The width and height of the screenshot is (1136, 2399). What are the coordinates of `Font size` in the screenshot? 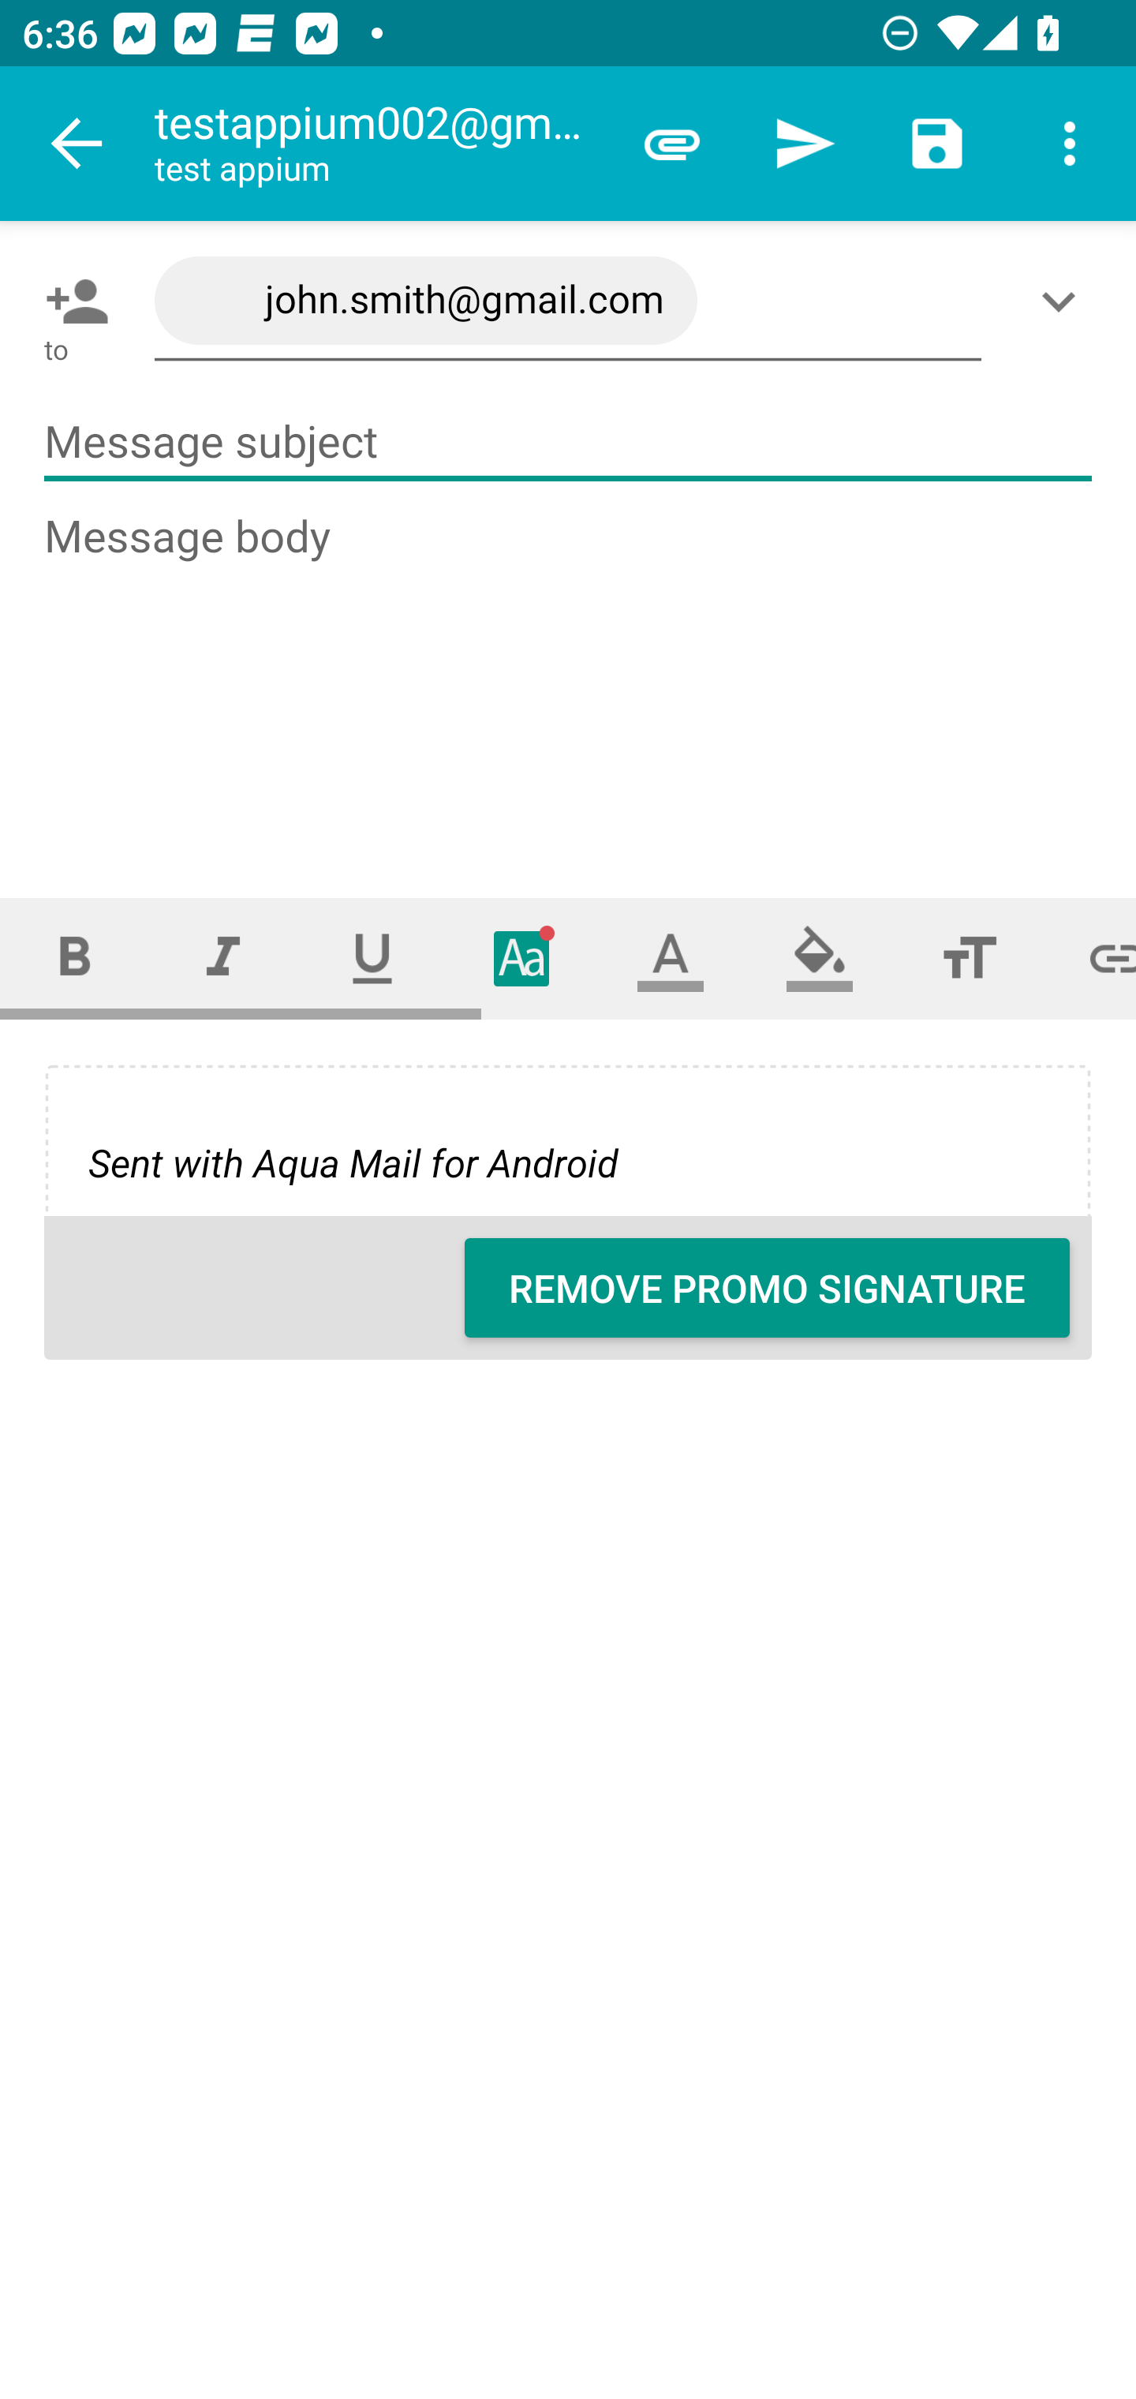 It's located at (969, 958).